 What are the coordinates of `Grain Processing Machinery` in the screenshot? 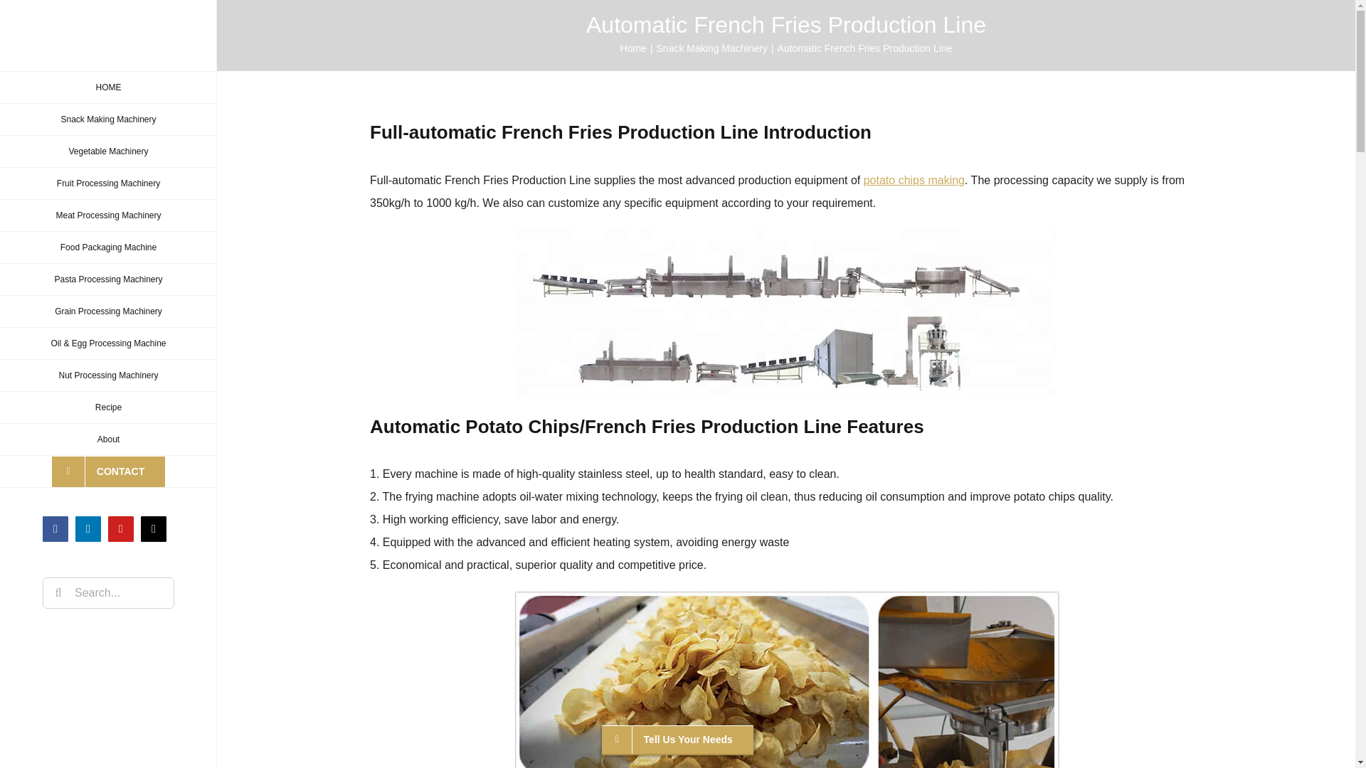 It's located at (108, 311).